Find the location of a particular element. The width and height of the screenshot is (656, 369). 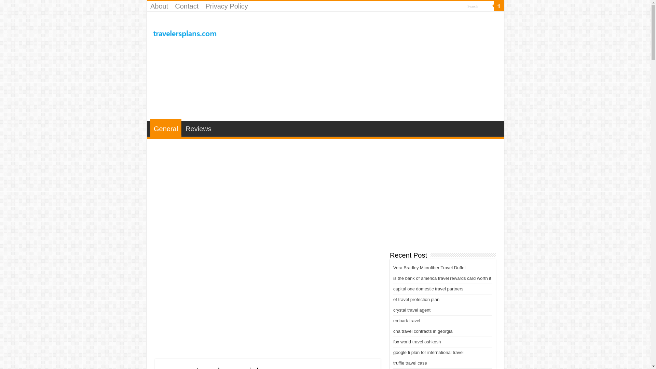

truffle travel case is located at coordinates (410, 363).